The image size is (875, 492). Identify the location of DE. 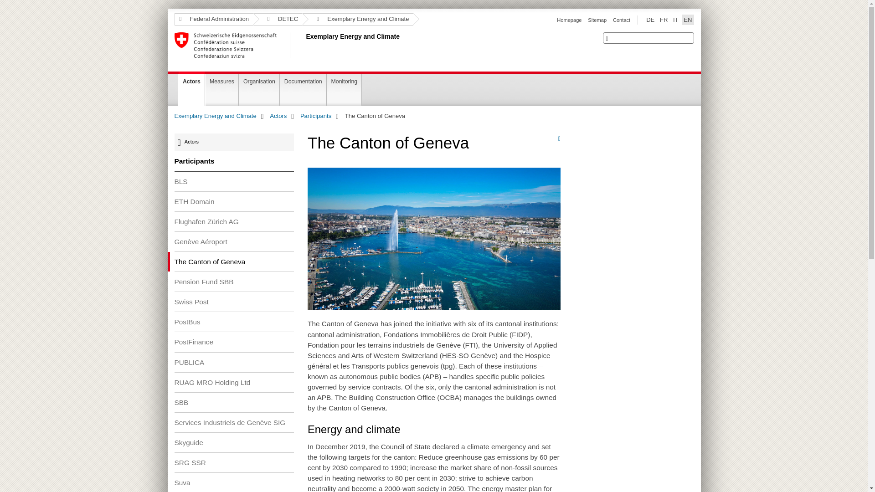
(650, 20).